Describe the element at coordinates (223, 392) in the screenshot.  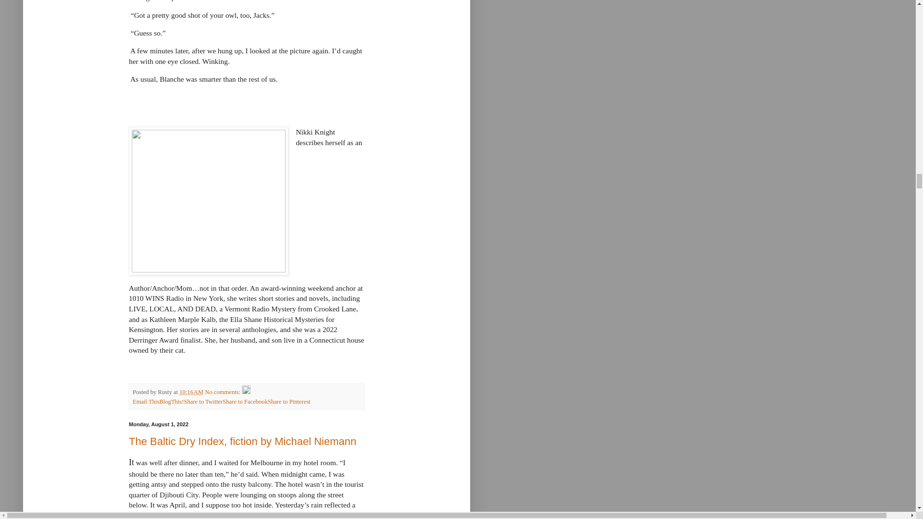
I see `No comments:` at that location.